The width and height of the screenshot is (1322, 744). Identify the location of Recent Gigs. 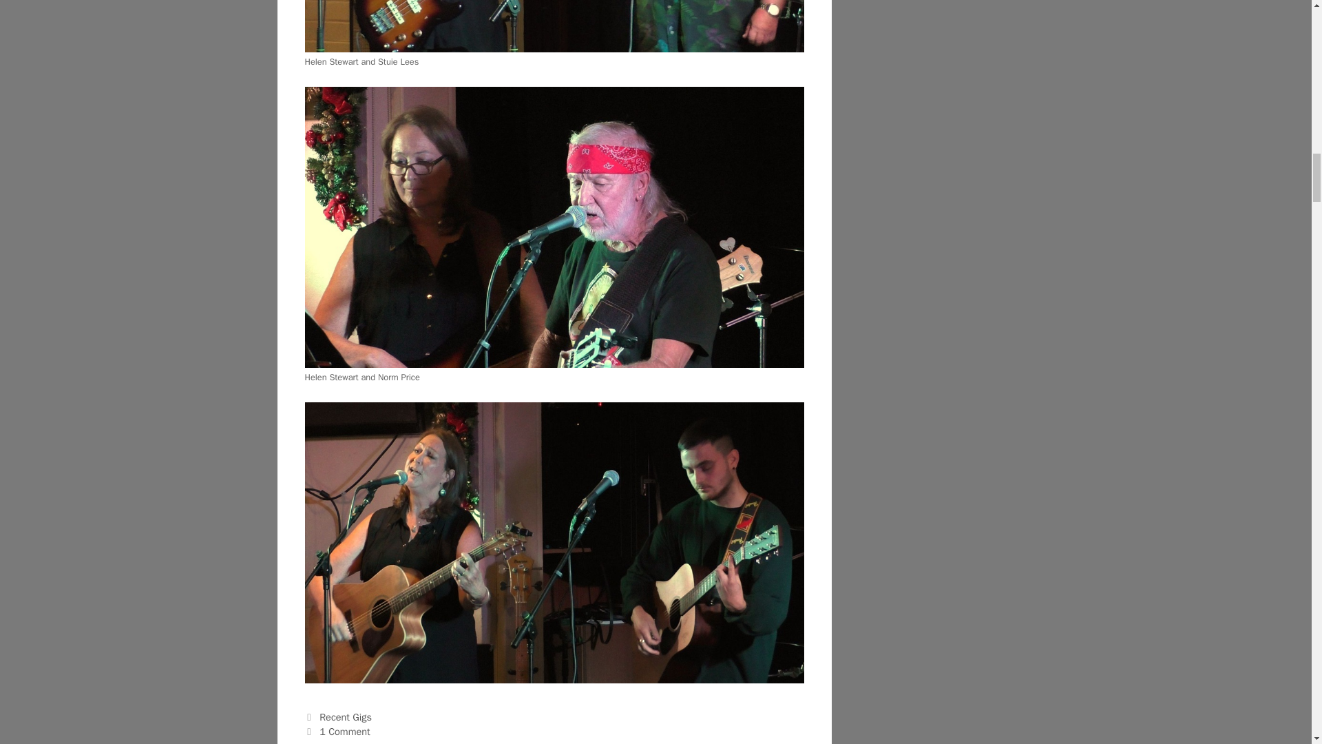
(346, 716).